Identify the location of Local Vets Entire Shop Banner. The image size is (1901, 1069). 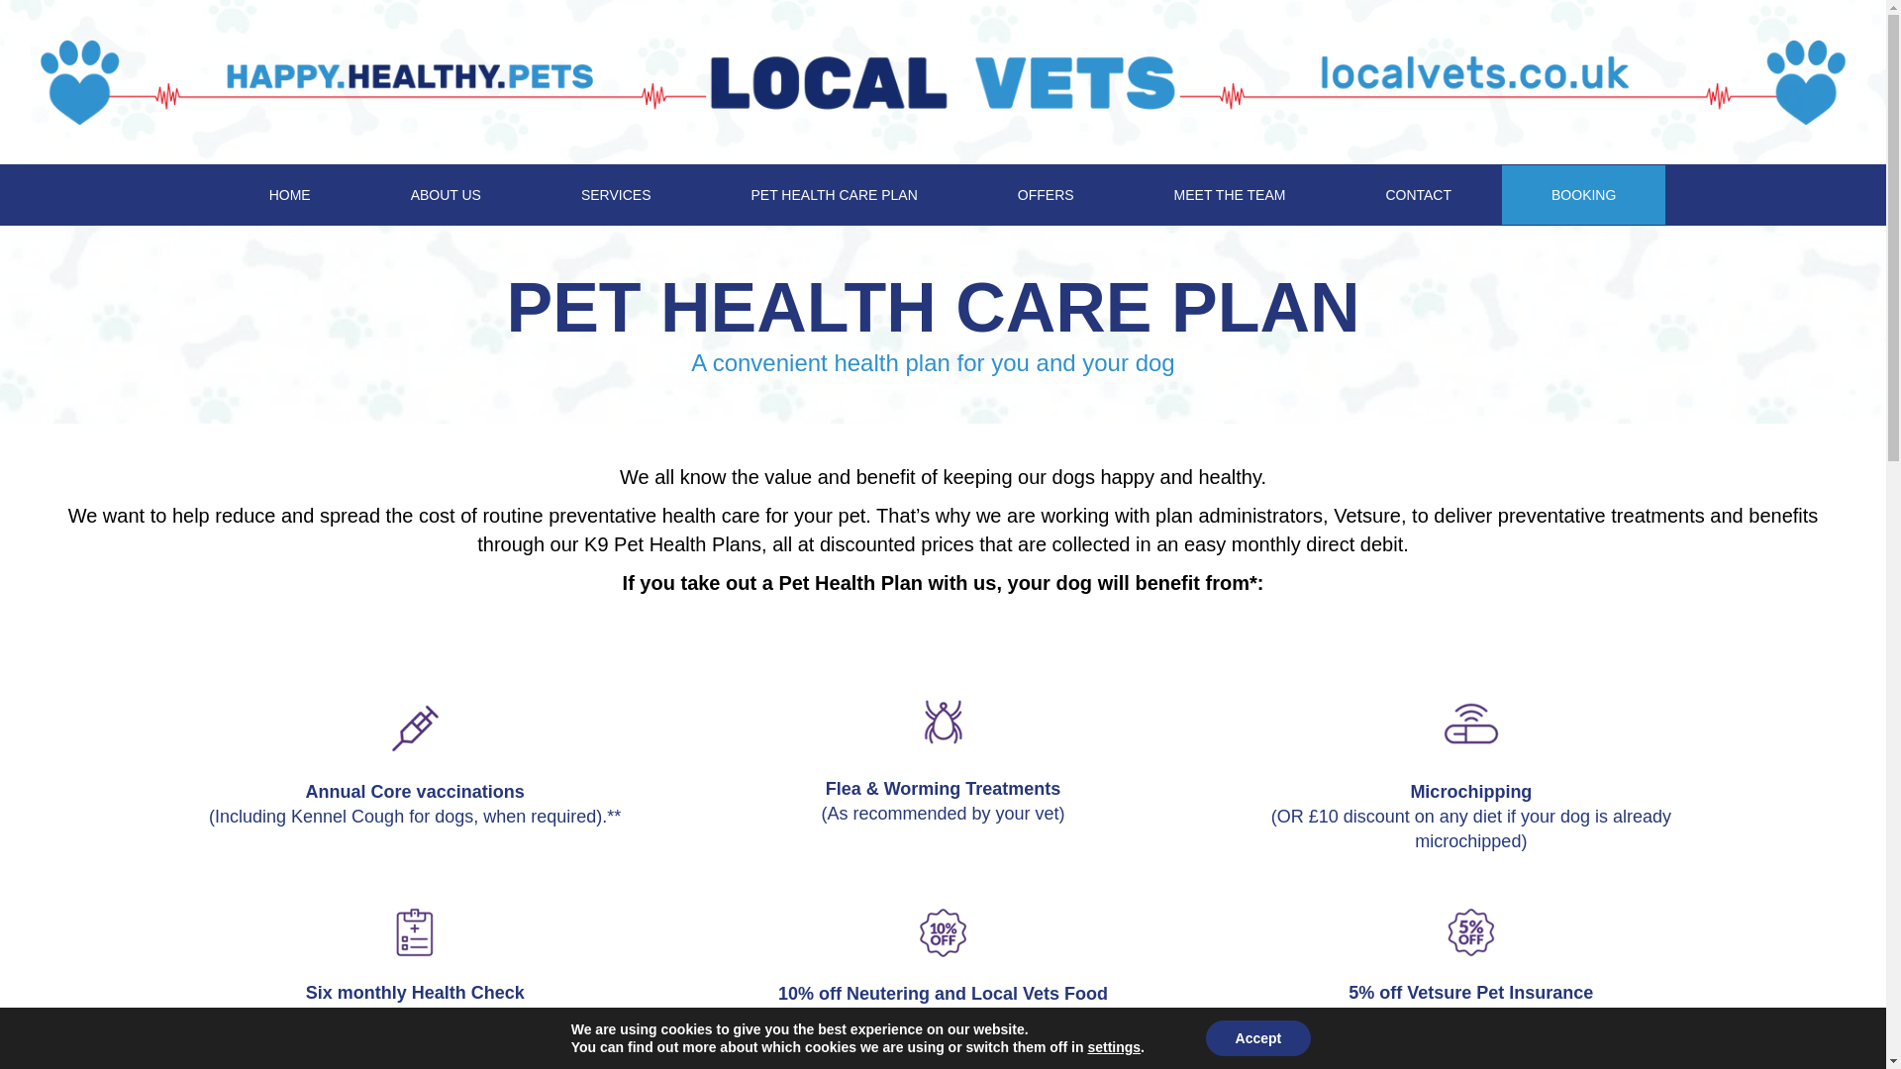
(943, 81).